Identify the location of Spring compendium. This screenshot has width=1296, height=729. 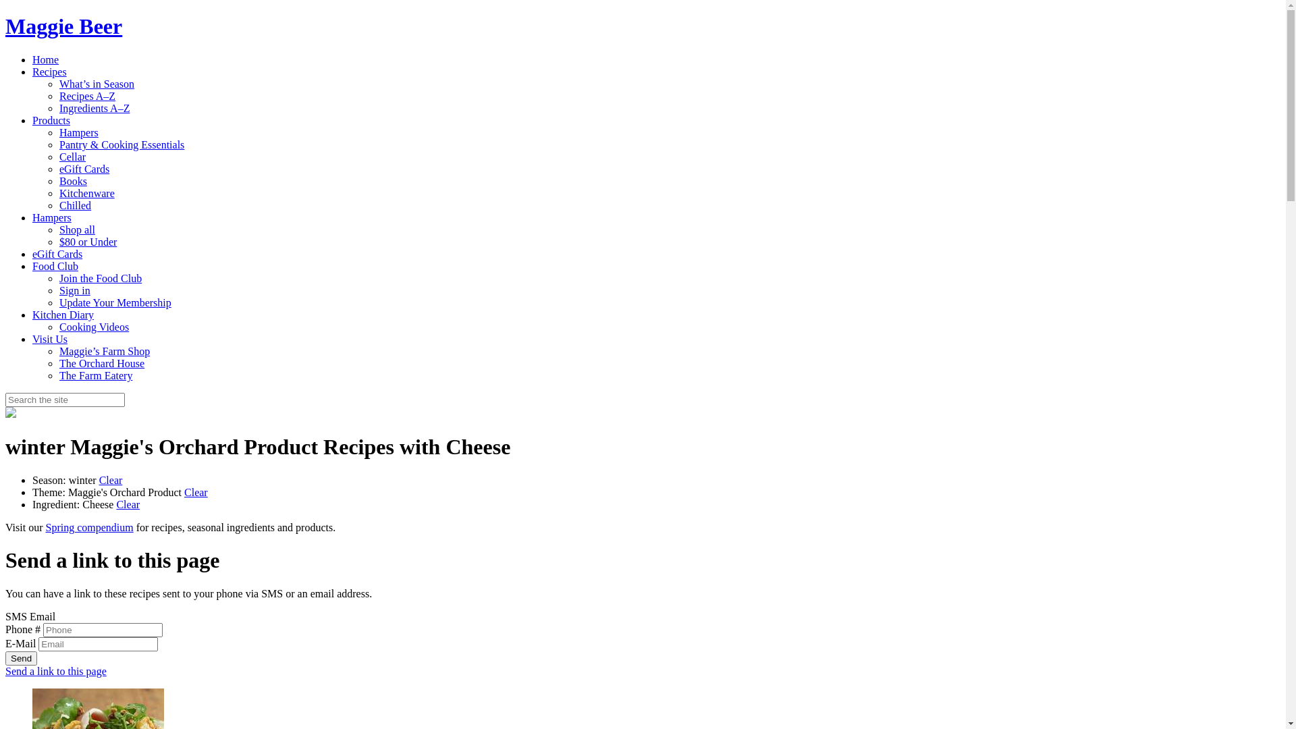
(89, 528).